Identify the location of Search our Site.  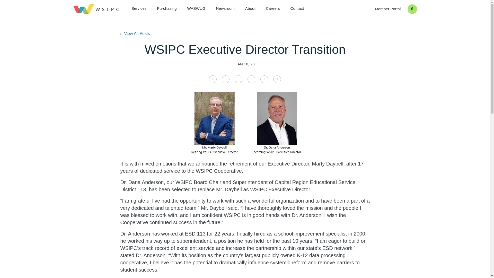
(412, 9).